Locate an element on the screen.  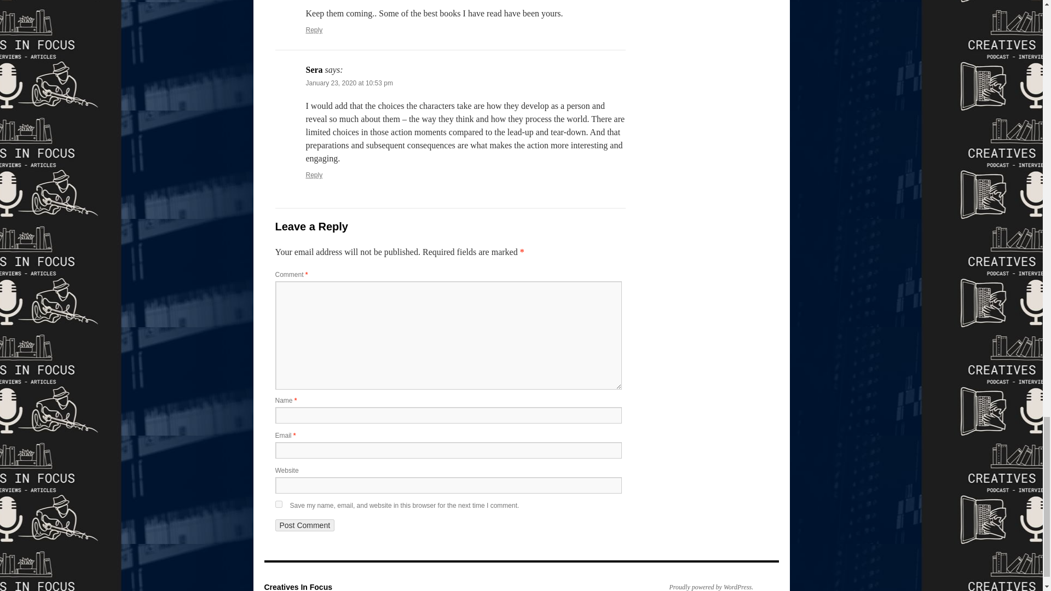
January 23, 2020 at 10:53 pm is located at coordinates (349, 83).